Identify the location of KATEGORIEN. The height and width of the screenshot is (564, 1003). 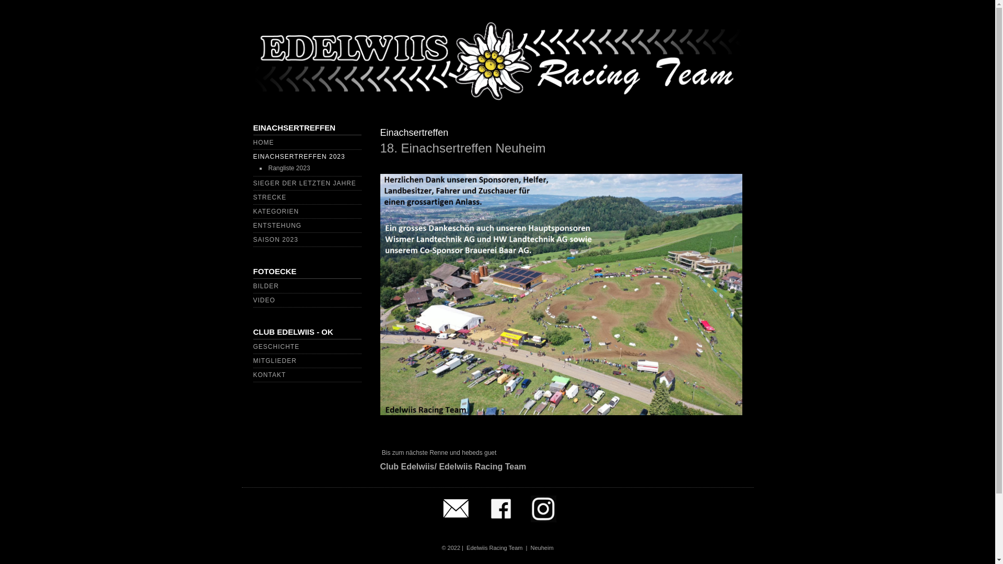
(276, 211).